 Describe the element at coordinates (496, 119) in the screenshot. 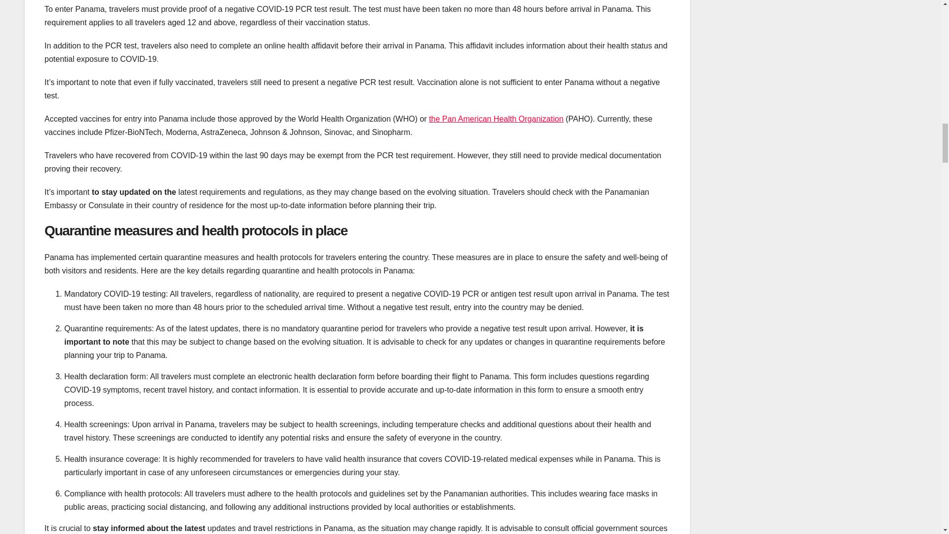

I see `the Pan American Health Organization` at that location.